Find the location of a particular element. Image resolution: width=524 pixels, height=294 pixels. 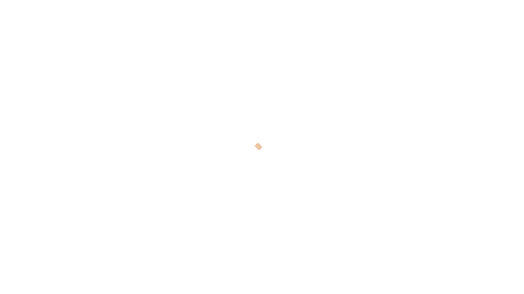

Cookie Policy is located at coordinates (486, 282).